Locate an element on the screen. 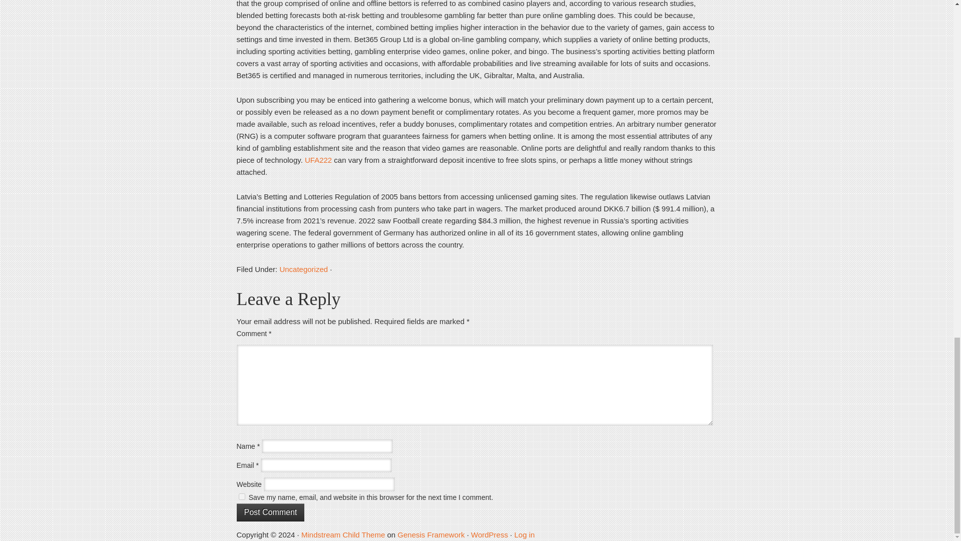 This screenshot has width=961, height=541. Genesis Framework is located at coordinates (430, 534).